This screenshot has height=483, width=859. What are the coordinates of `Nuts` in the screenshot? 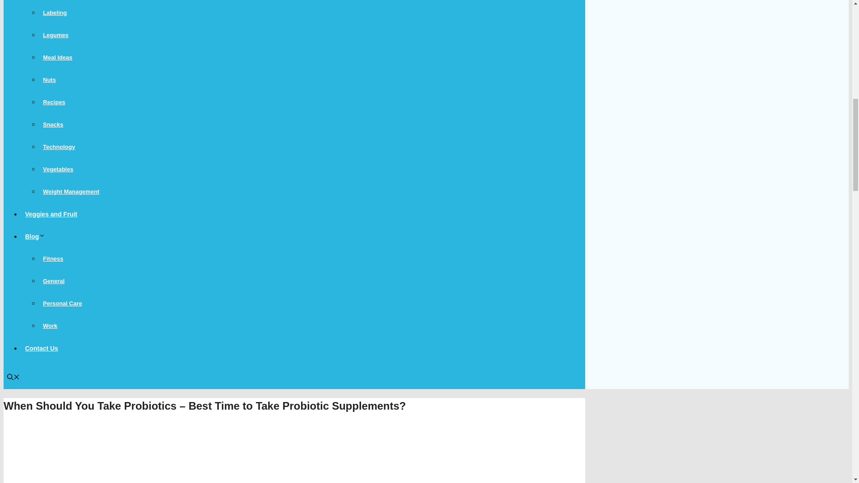 It's located at (49, 80).